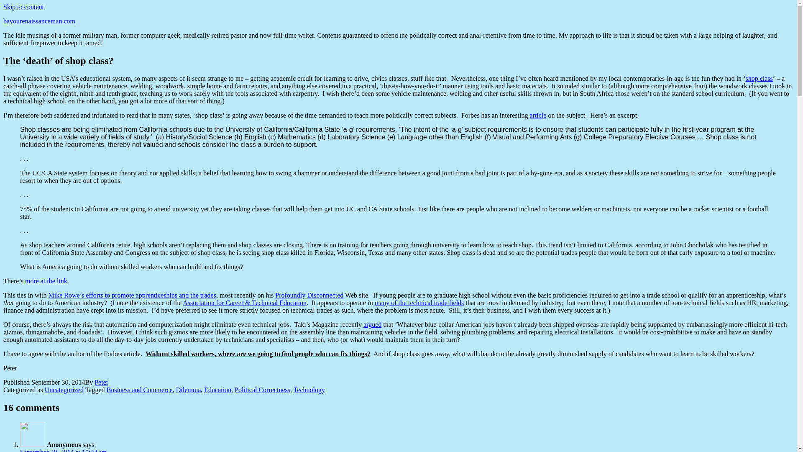 The image size is (803, 452). Describe the element at coordinates (39, 21) in the screenshot. I see `bayourenaissanceman.com` at that location.